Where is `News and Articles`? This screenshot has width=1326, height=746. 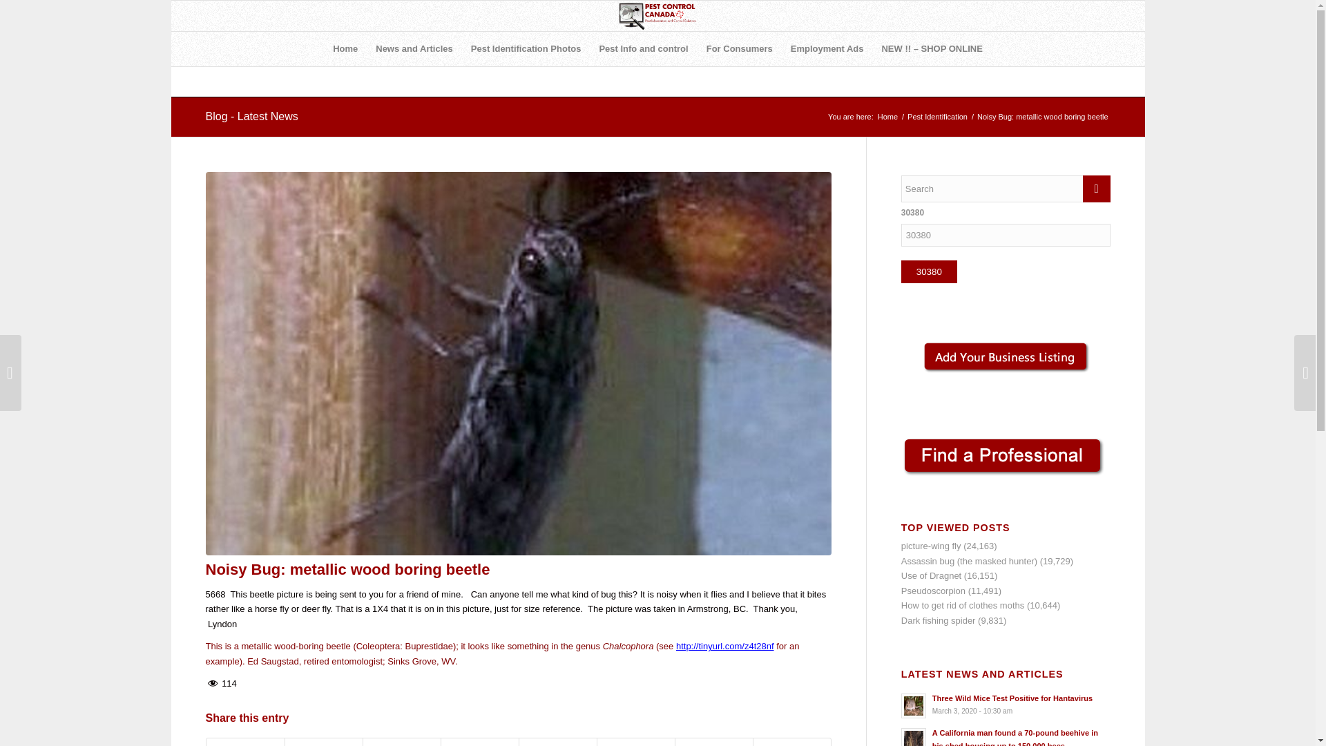
News and Articles is located at coordinates (414, 49).